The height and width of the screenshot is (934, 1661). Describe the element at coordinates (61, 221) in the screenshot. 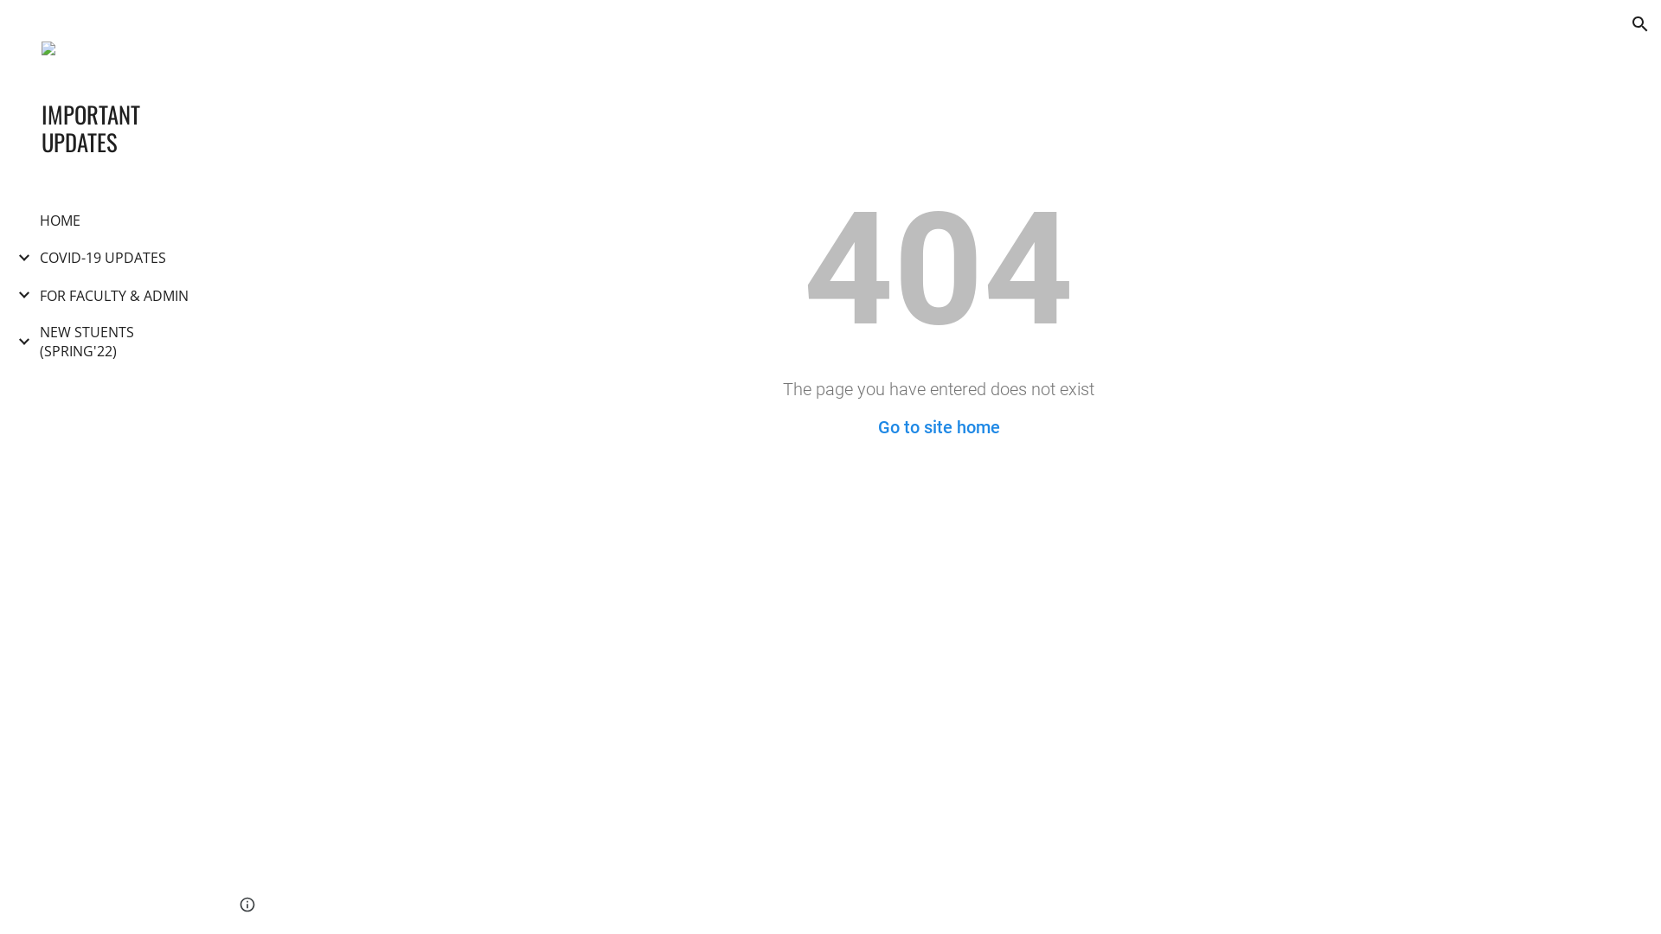

I see `HOME` at that location.